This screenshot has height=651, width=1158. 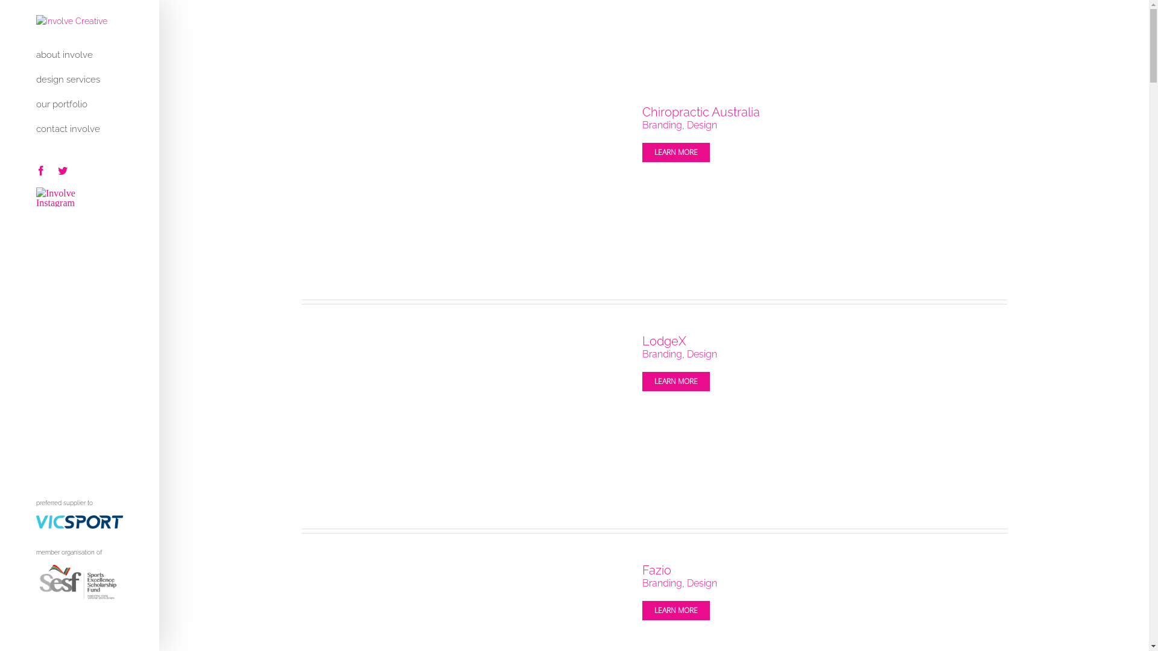 What do you see at coordinates (63, 171) in the screenshot?
I see `Twitter` at bounding box center [63, 171].